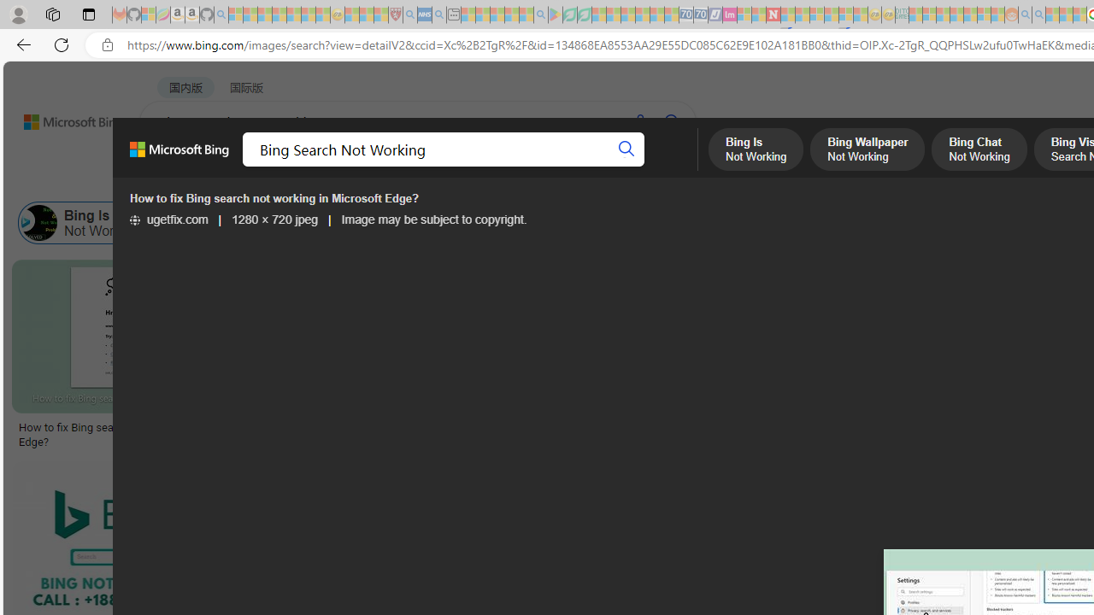 This screenshot has height=615, width=1094. I want to click on google - Search - Sleeping, so click(540, 15).